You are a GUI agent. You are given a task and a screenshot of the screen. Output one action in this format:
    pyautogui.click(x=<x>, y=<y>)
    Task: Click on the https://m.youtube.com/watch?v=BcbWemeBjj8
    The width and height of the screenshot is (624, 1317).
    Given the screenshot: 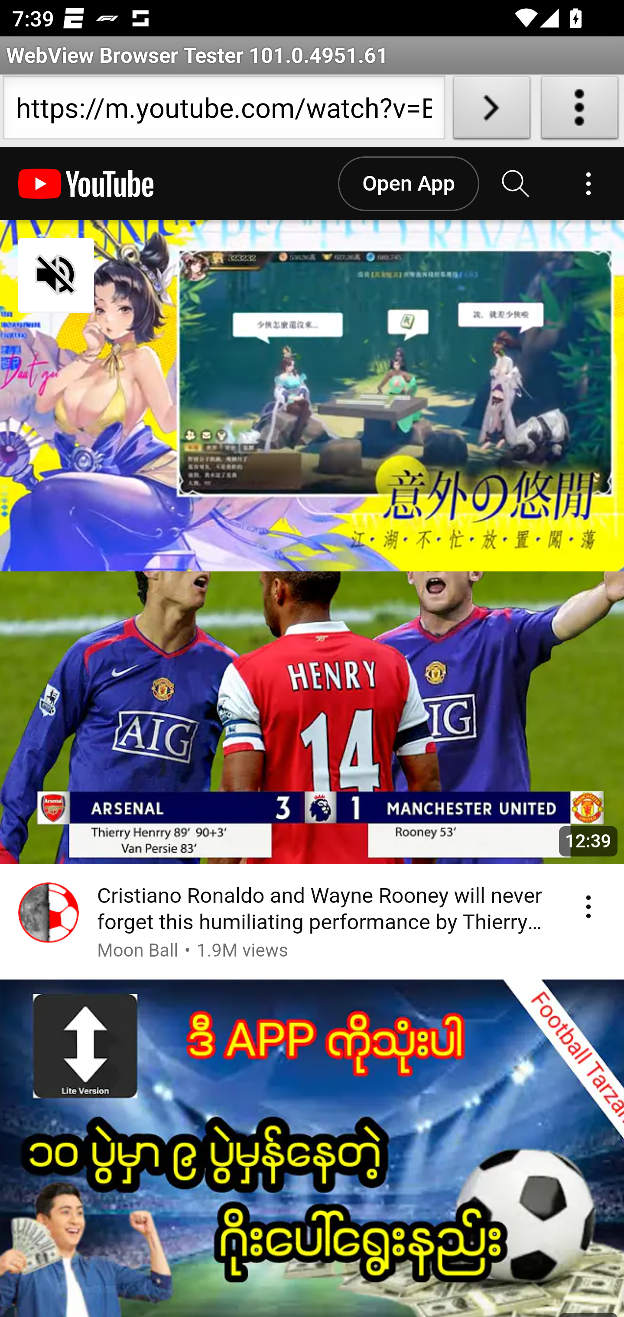 What is the action you would take?
    pyautogui.click(x=224, y=111)
    